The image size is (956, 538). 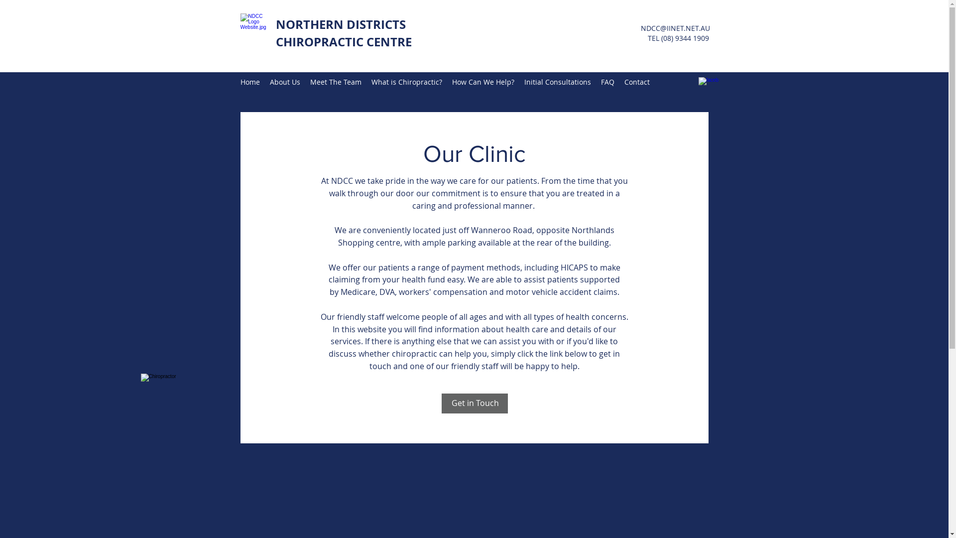 What do you see at coordinates (675, 28) in the screenshot?
I see `NDCC@IINET.NET.AU` at bounding box center [675, 28].